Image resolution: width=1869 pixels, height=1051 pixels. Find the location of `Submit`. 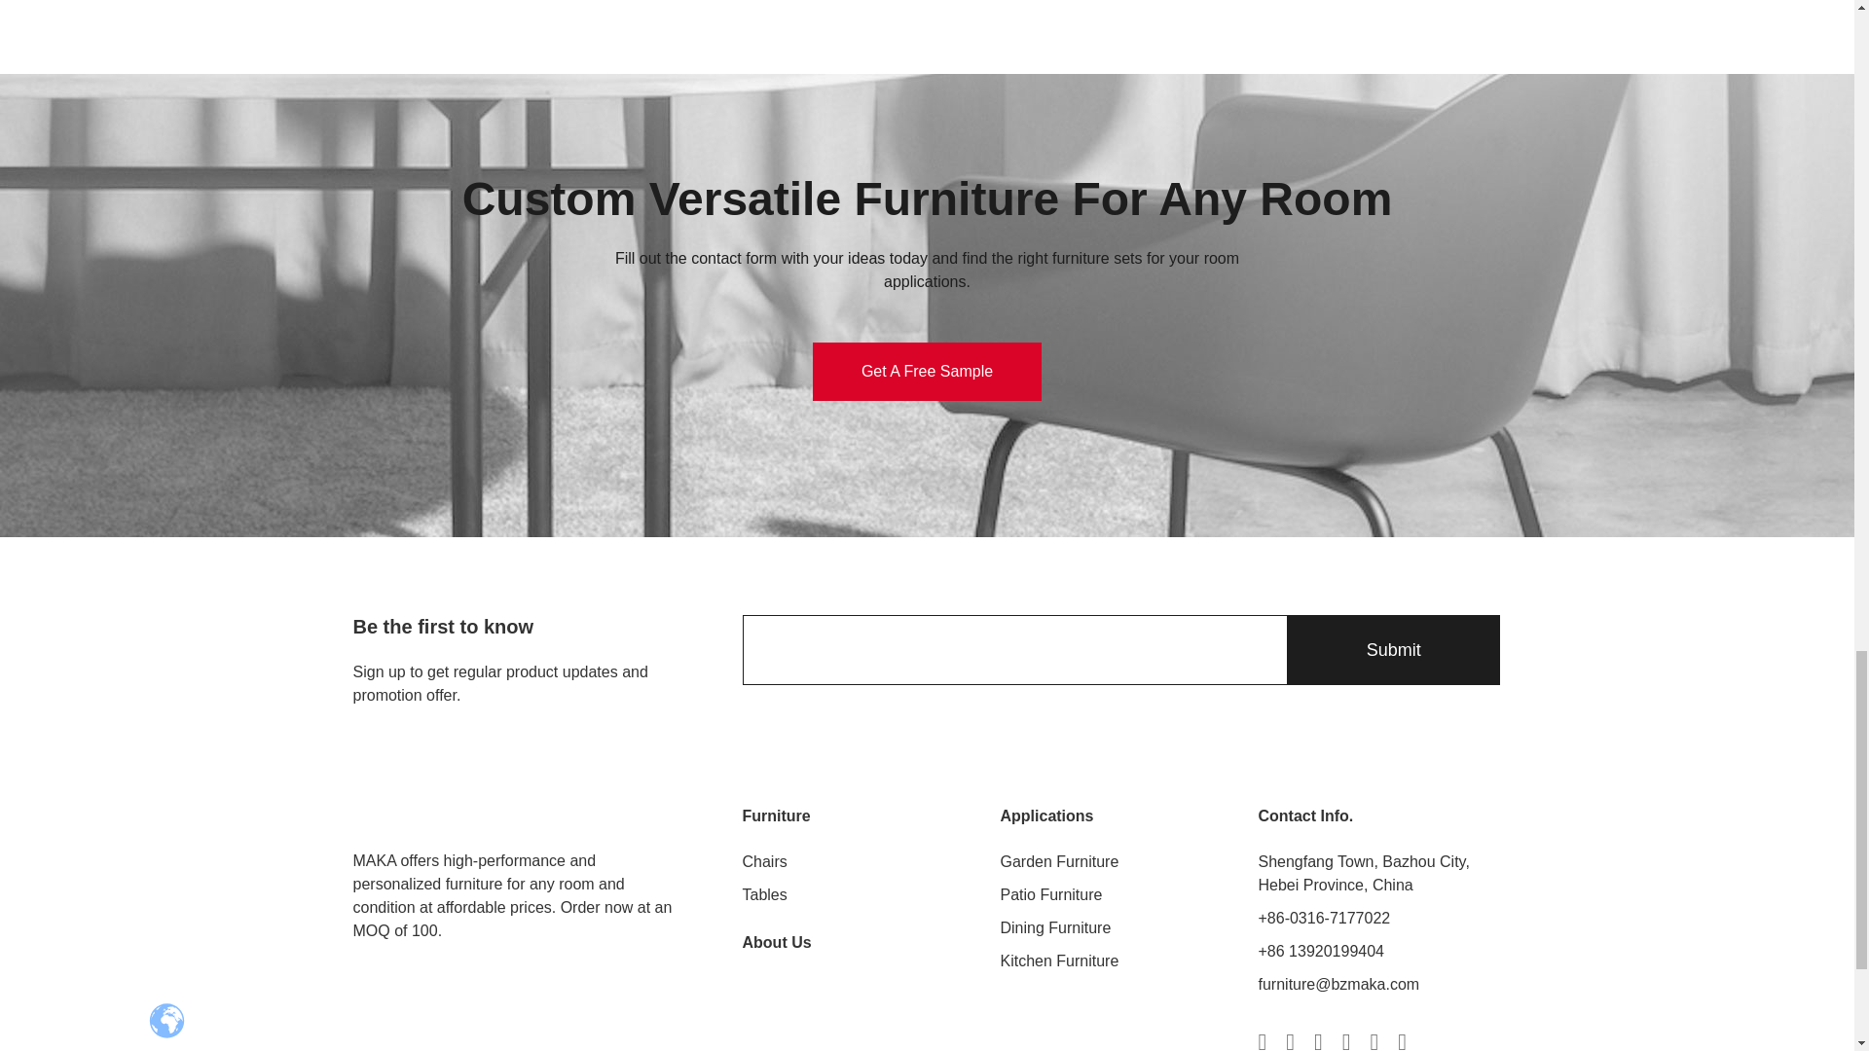

Submit is located at coordinates (1392, 650).